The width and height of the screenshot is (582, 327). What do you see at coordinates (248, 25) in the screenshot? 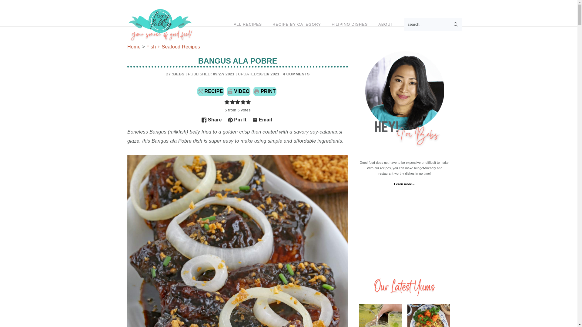
I see `All Recipes` at bounding box center [248, 25].